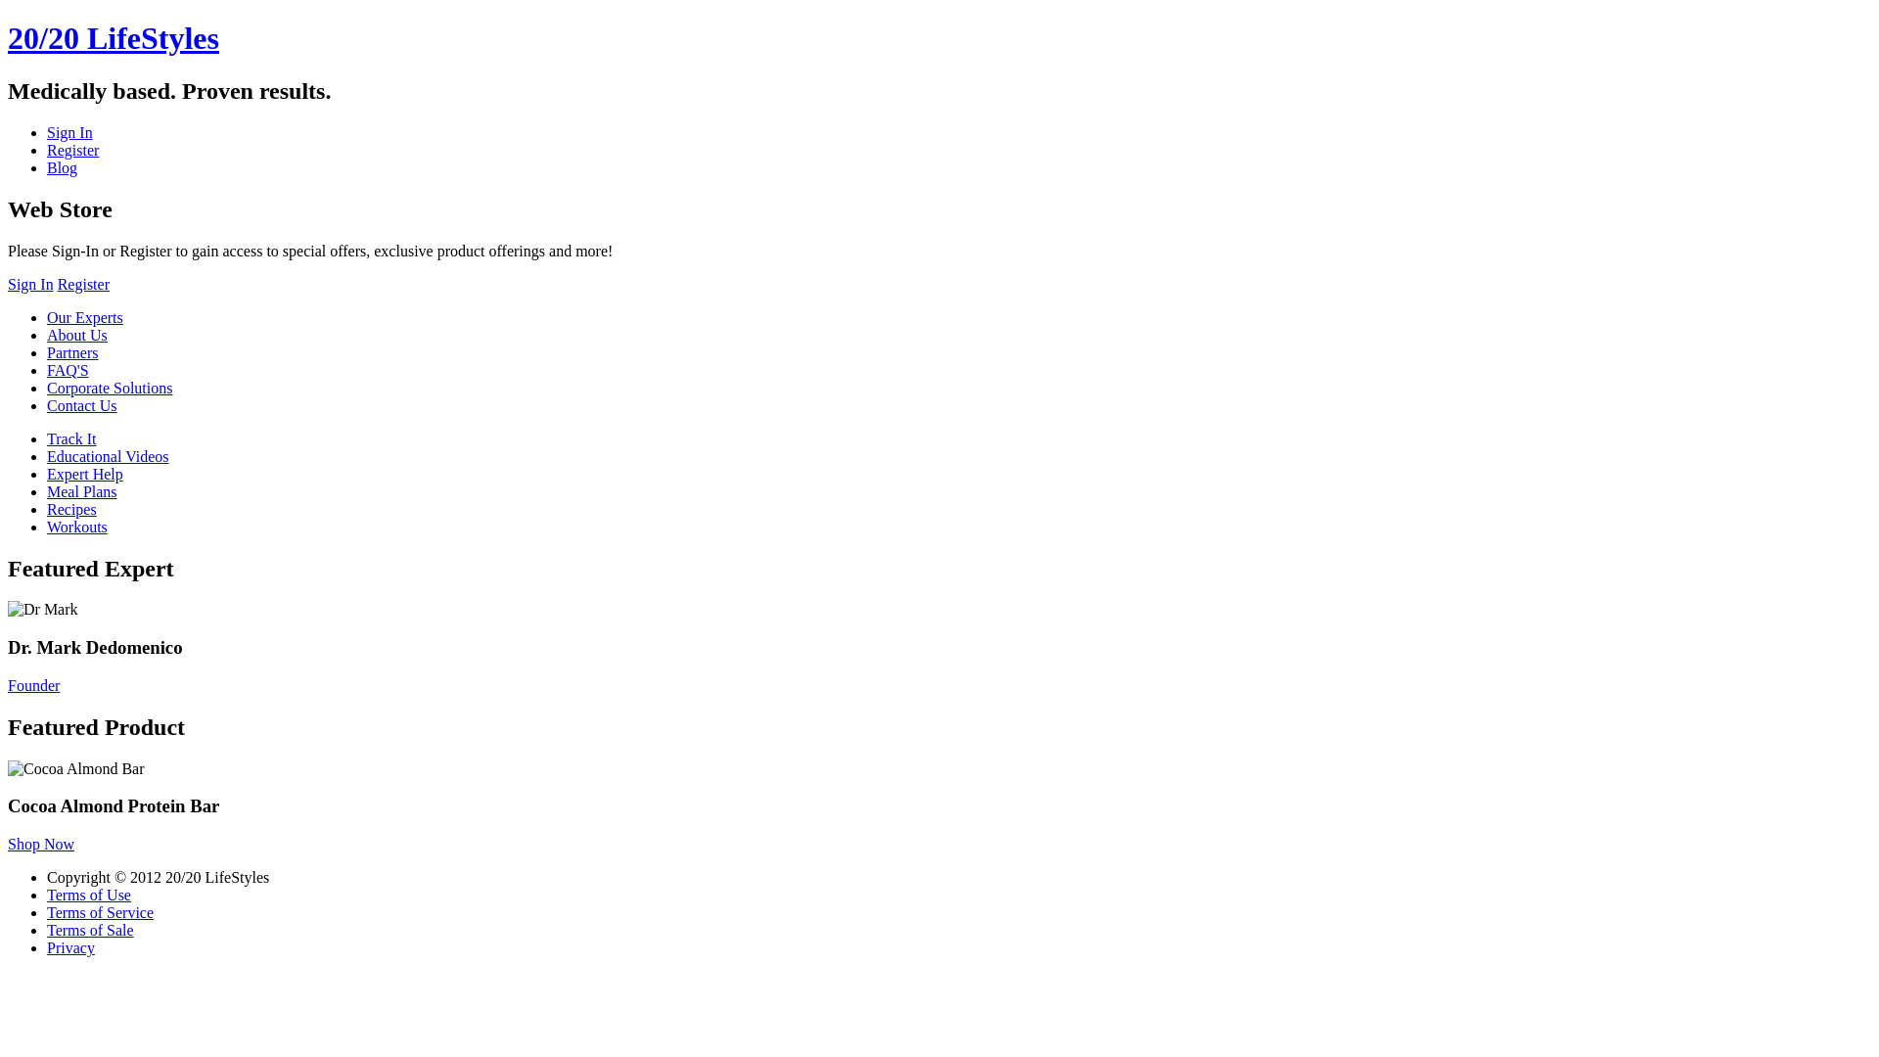 The width and height of the screenshot is (1879, 1057). I want to click on FAQ'S, so click(69, 370).